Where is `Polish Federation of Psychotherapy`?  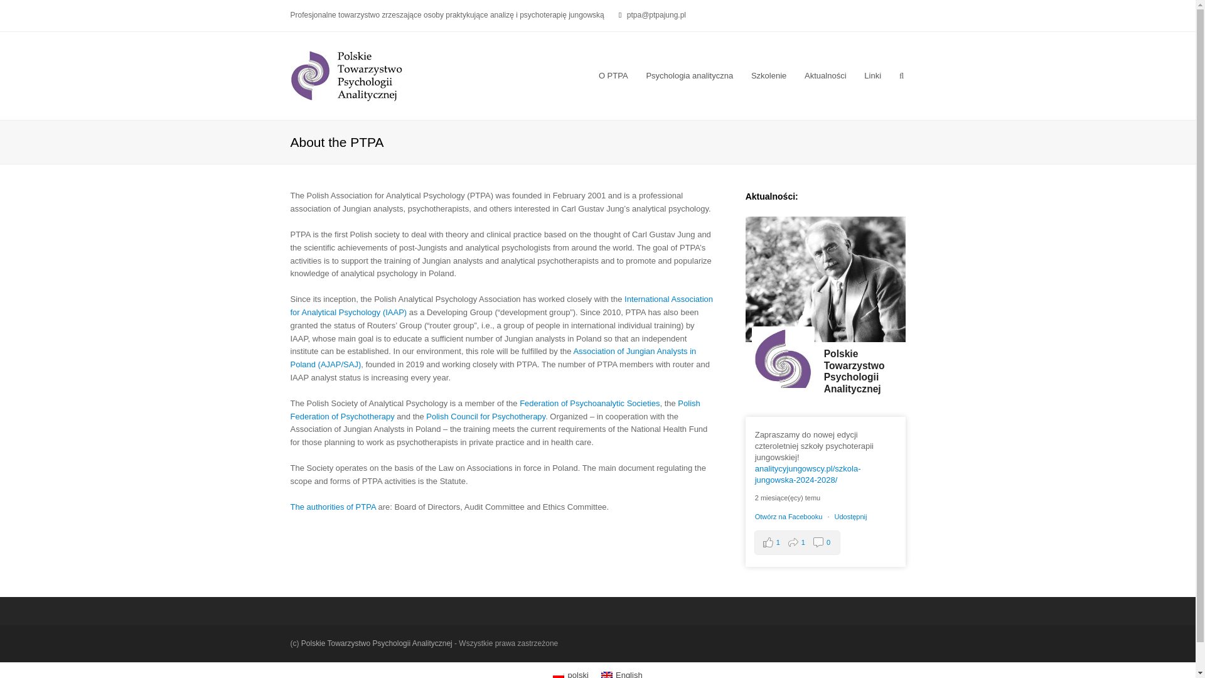
Polish Federation of Psychotherapy is located at coordinates (495, 409).